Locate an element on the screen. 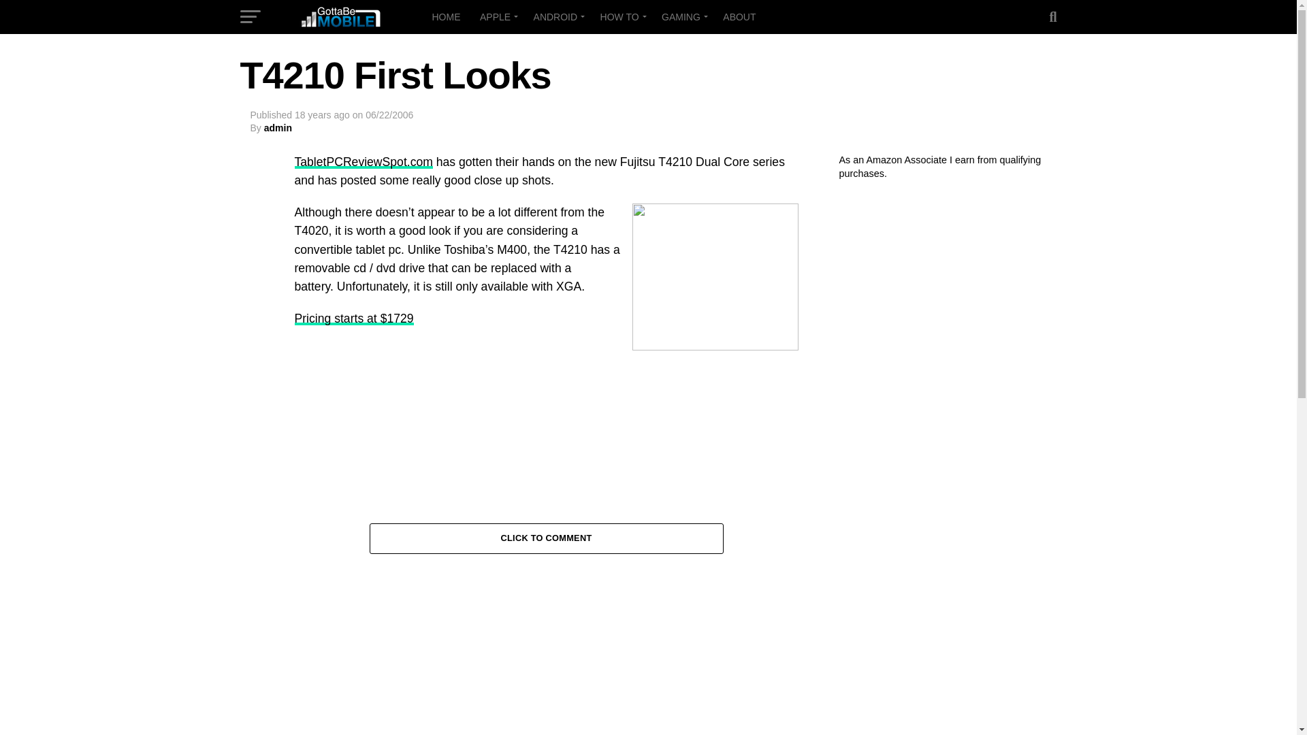 The width and height of the screenshot is (1307, 735). ANDROID is located at coordinates (557, 16).